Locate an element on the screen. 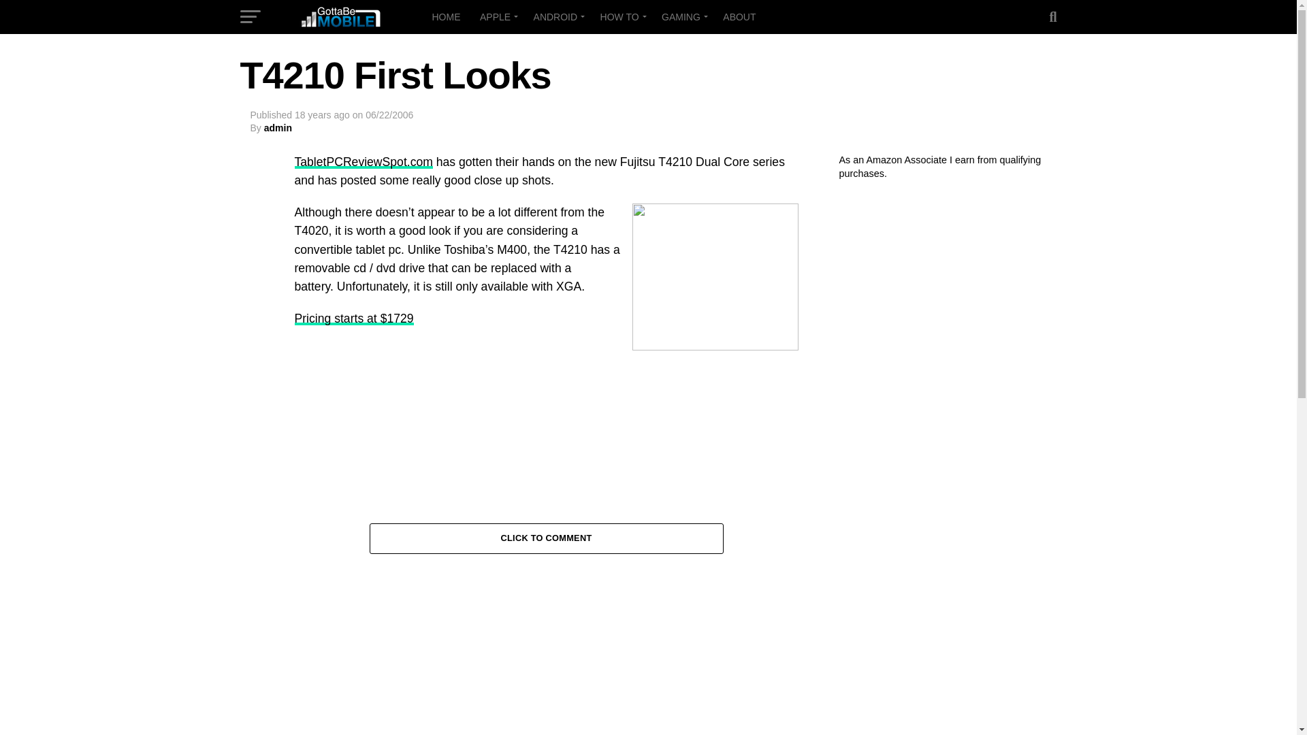 The width and height of the screenshot is (1307, 735). ANDROID is located at coordinates (557, 16).